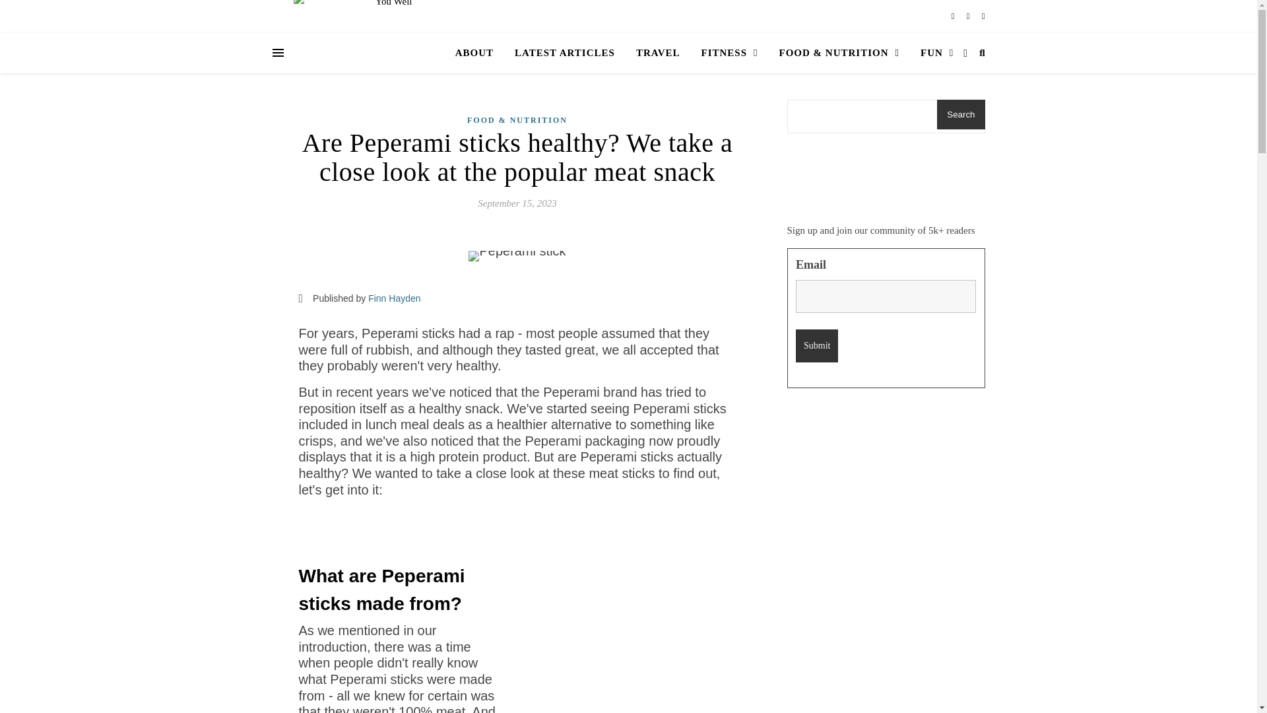  I want to click on TRAVEL, so click(658, 53).